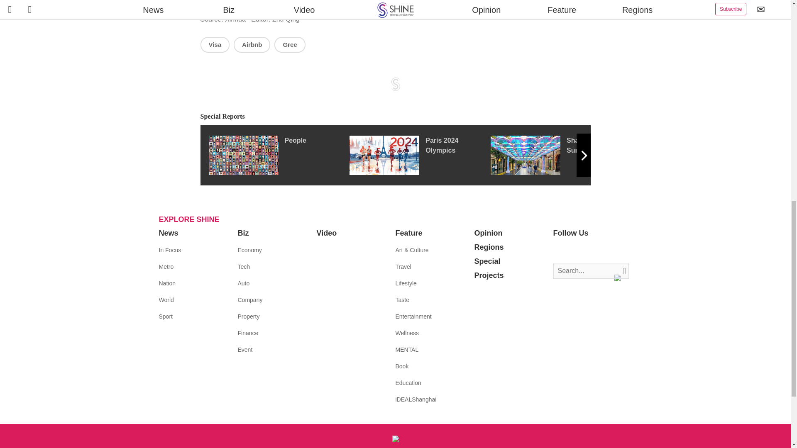 The height and width of the screenshot is (448, 797). Describe the element at coordinates (252, 44) in the screenshot. I see `Airbnb` at that location.